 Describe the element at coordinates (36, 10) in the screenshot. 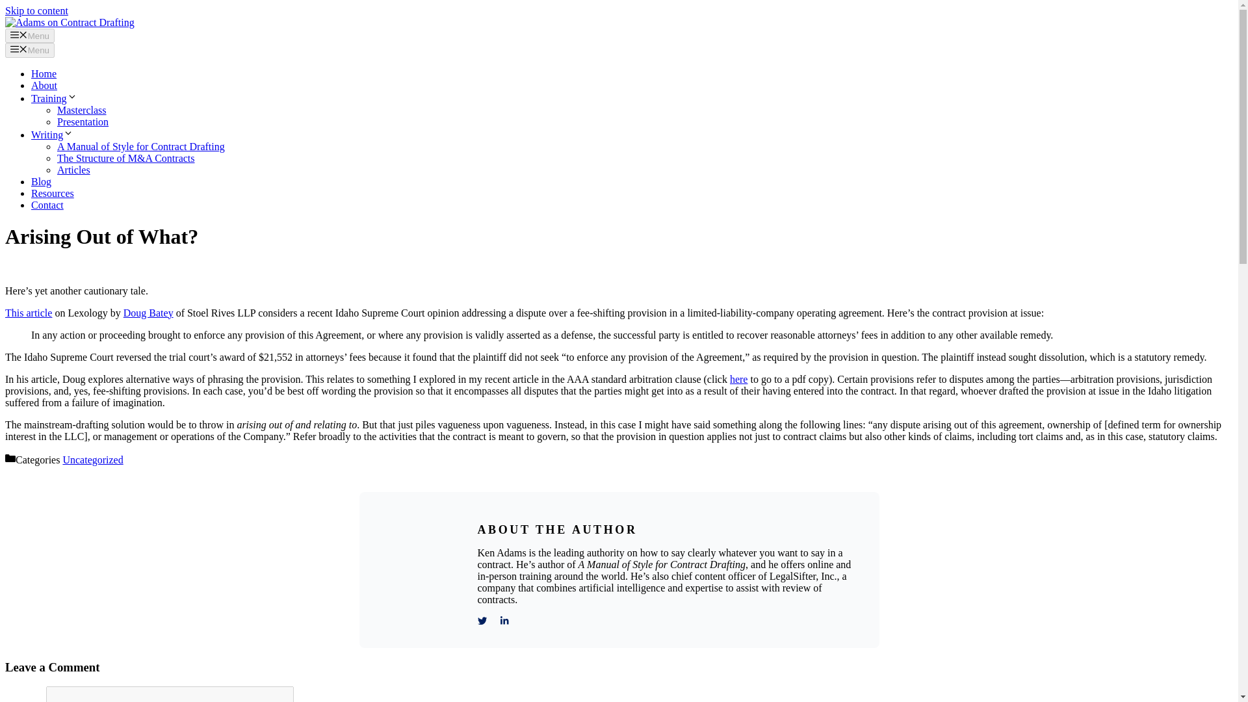

I see `Skip to content` at that location.